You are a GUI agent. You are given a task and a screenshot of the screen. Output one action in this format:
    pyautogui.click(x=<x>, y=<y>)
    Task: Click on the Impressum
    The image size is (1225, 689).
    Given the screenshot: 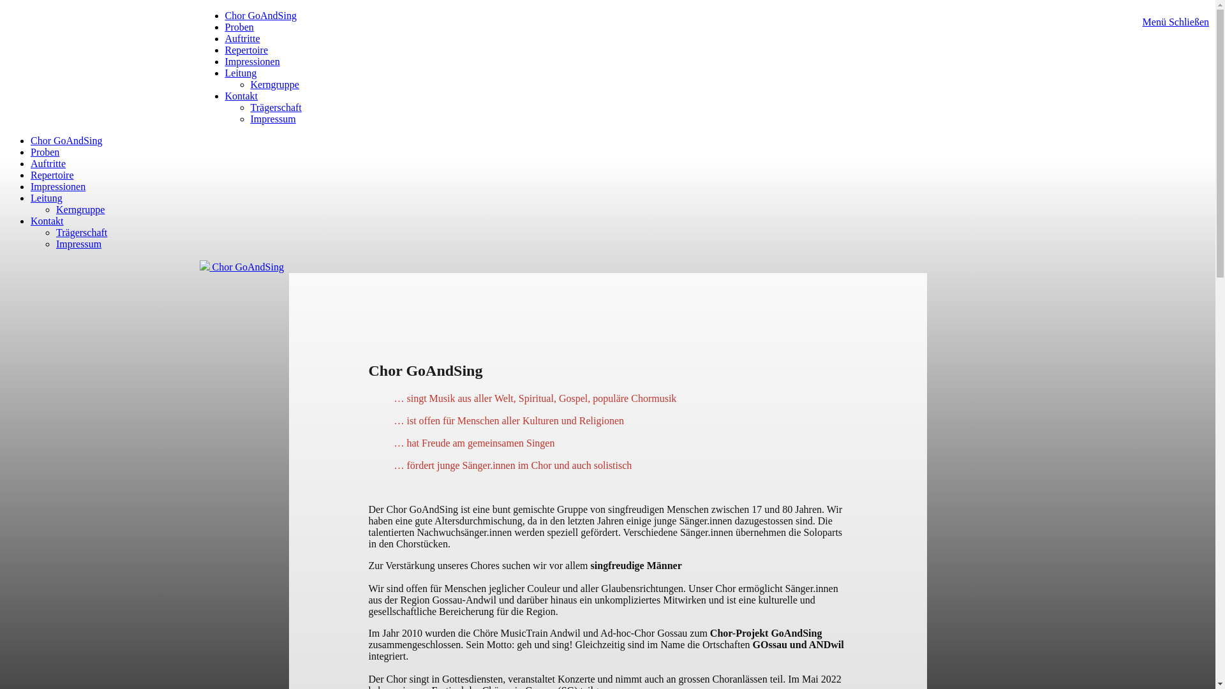 What is the action you would take?
    pyautogui.click(x=273, y=119)
    